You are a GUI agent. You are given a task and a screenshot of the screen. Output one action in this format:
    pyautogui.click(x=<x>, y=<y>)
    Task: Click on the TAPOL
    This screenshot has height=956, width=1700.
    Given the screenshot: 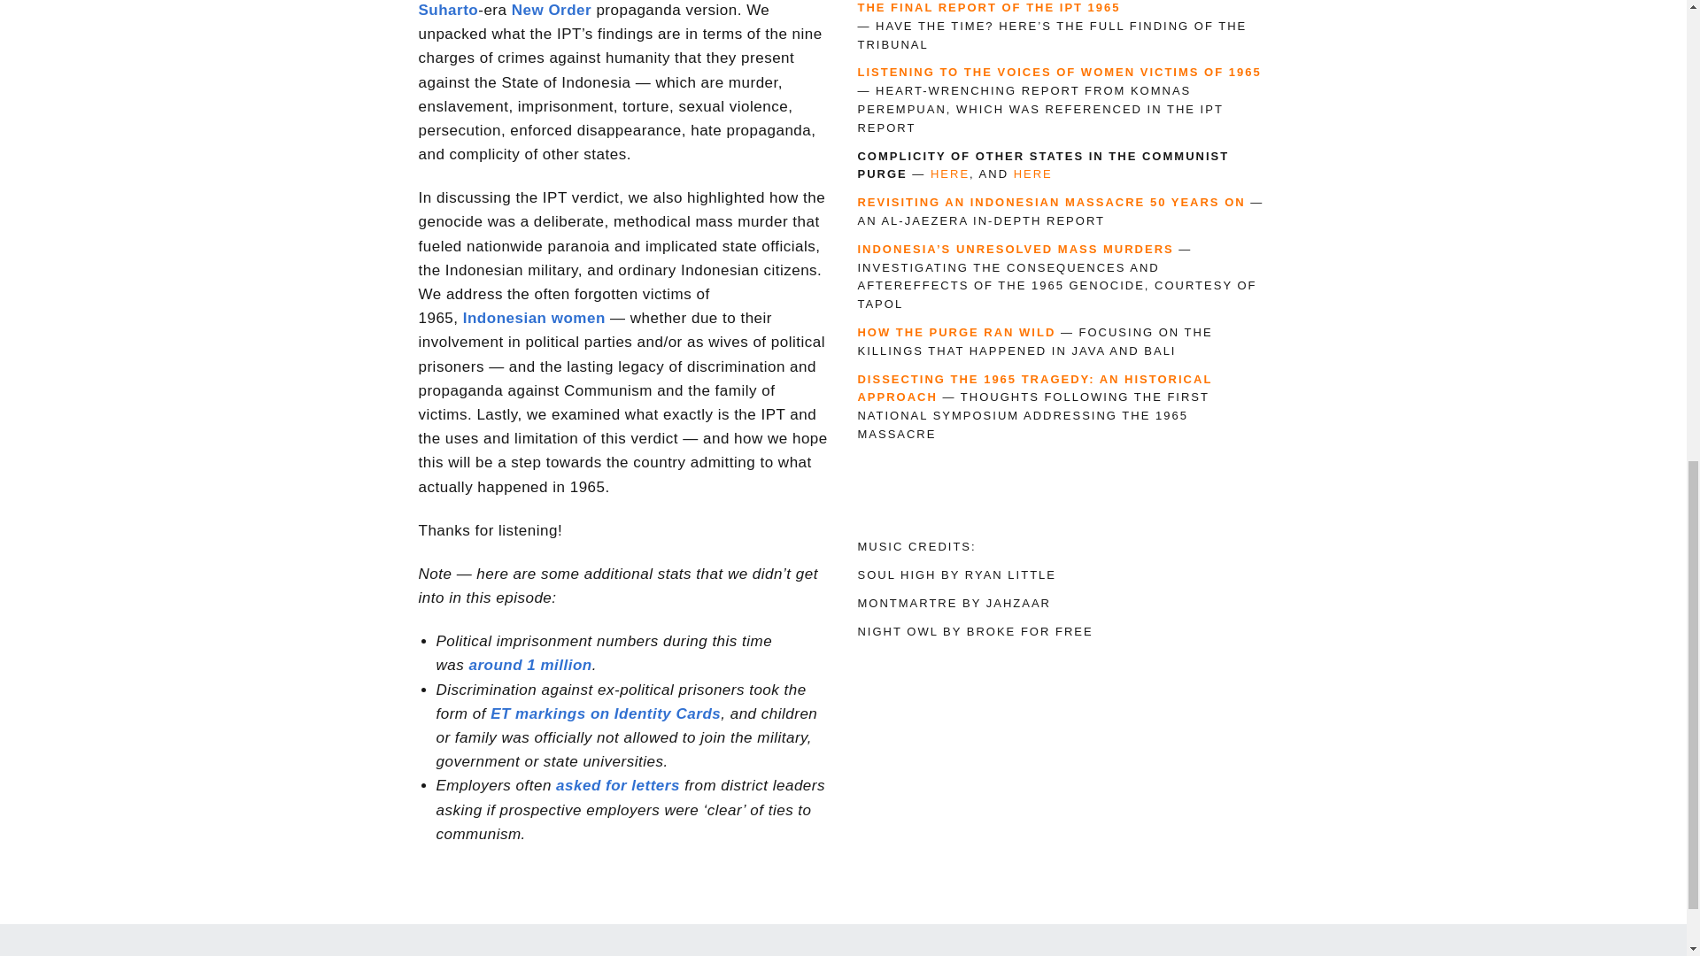 What is the action you would take?
    pyautogui.click(x=879, y=304)
    